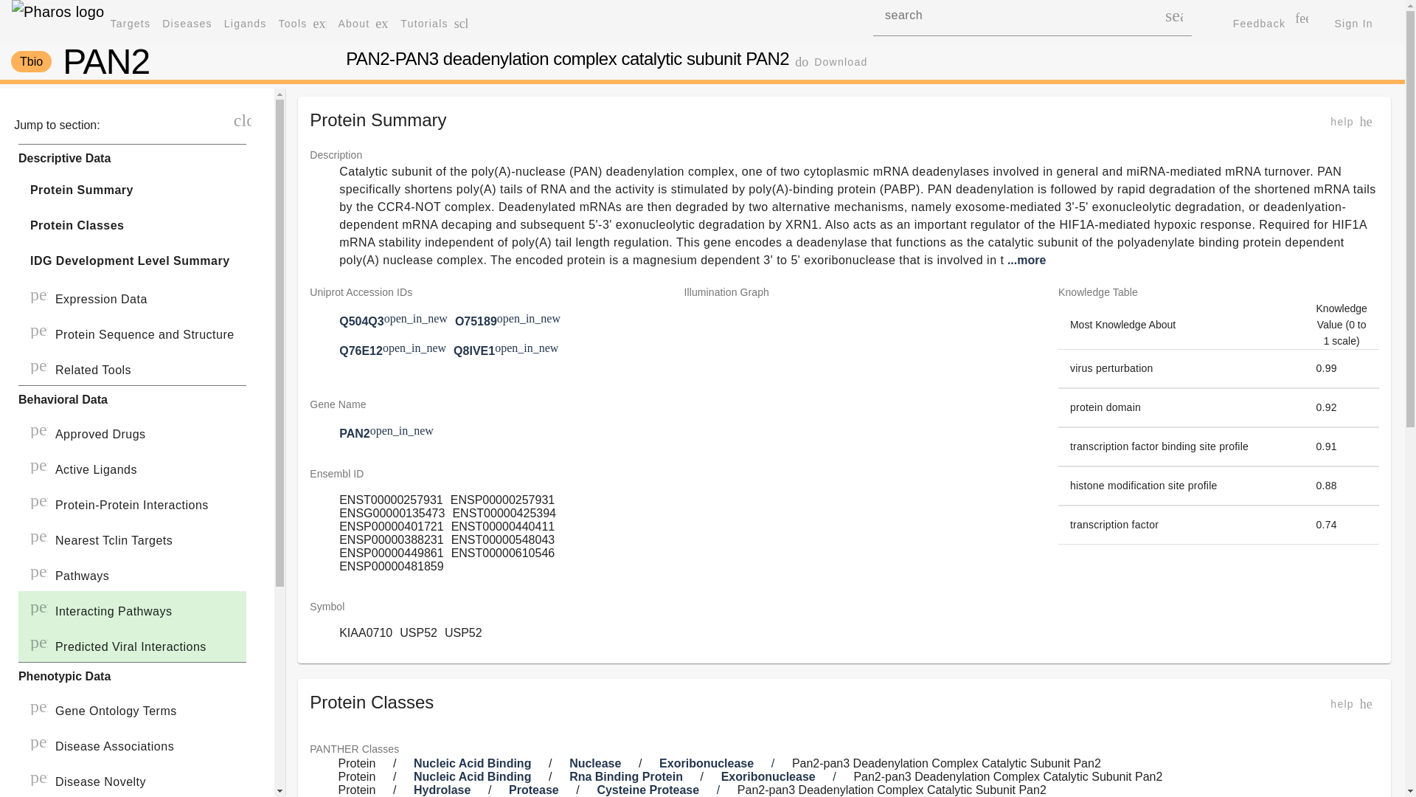  I want to click on Targets, so click(131, 24).